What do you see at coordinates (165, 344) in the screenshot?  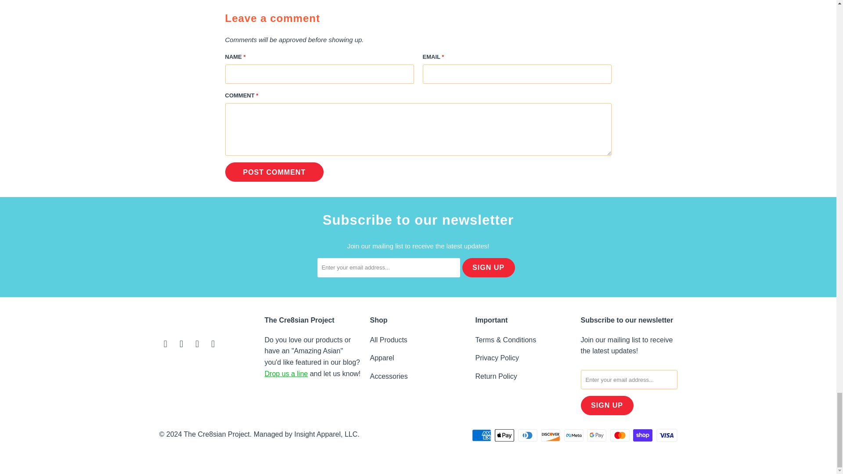 I see `The Cre8sian Project on Twitter` at bounding box center [165, 344].